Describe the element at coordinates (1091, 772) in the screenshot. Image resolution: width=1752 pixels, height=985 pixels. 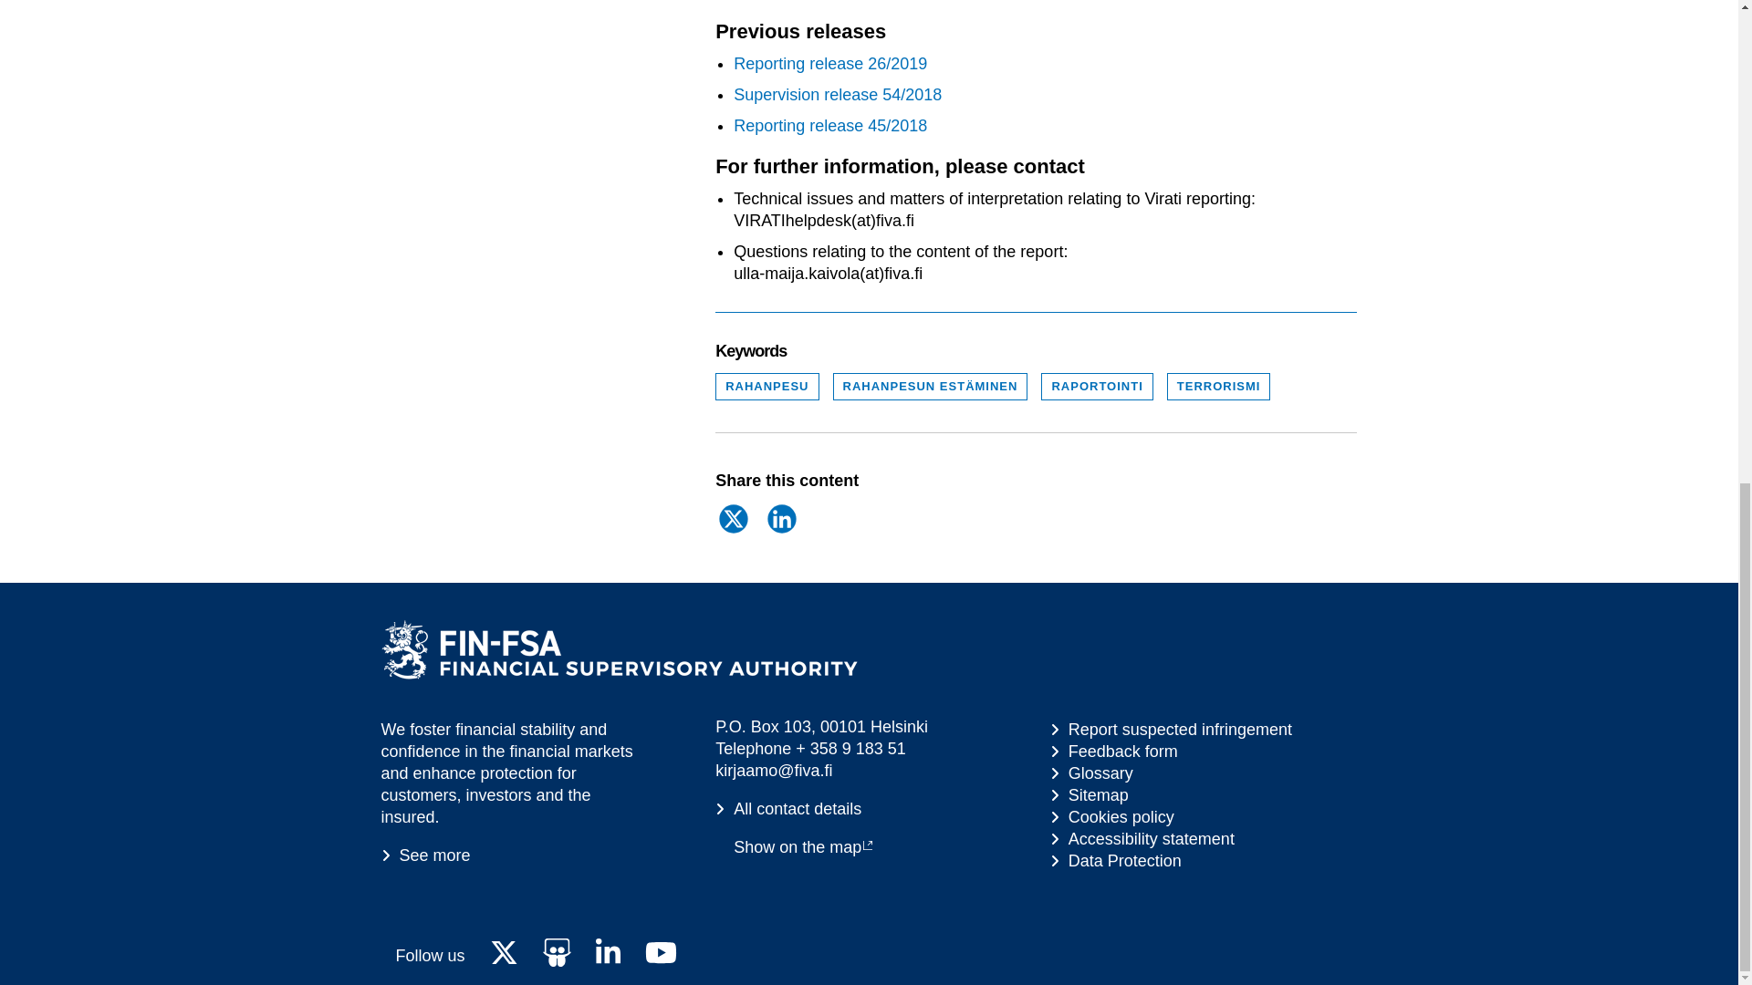
I see `Glossary` at that location.